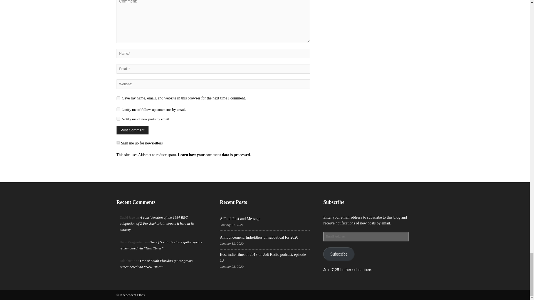  What do you see at coordinates (118, 109) in the screenshot?
I see `subscribe` at bounding box center [118, 109].